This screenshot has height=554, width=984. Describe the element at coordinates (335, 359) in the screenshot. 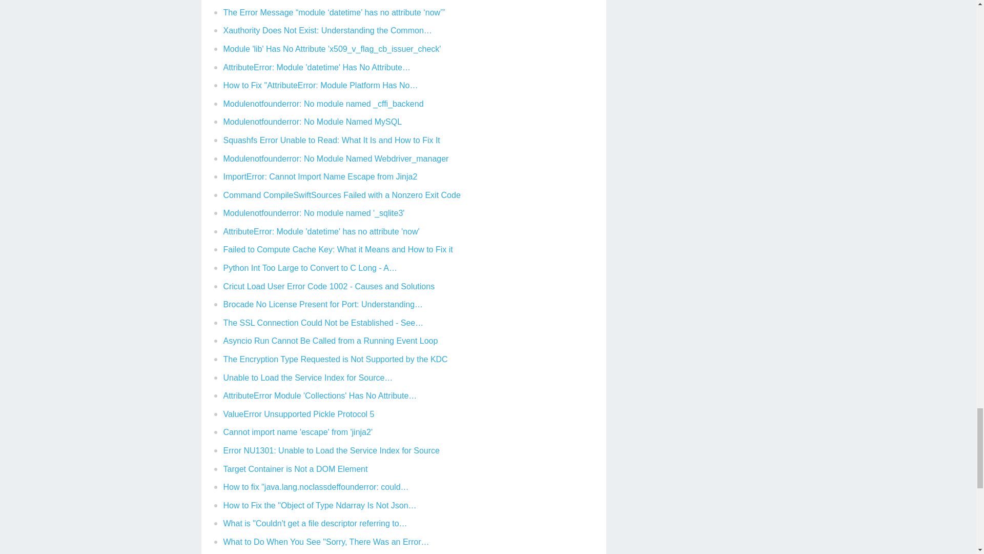

I see `The Encryption Type Requested is Not Supported by the KDC` at that location.